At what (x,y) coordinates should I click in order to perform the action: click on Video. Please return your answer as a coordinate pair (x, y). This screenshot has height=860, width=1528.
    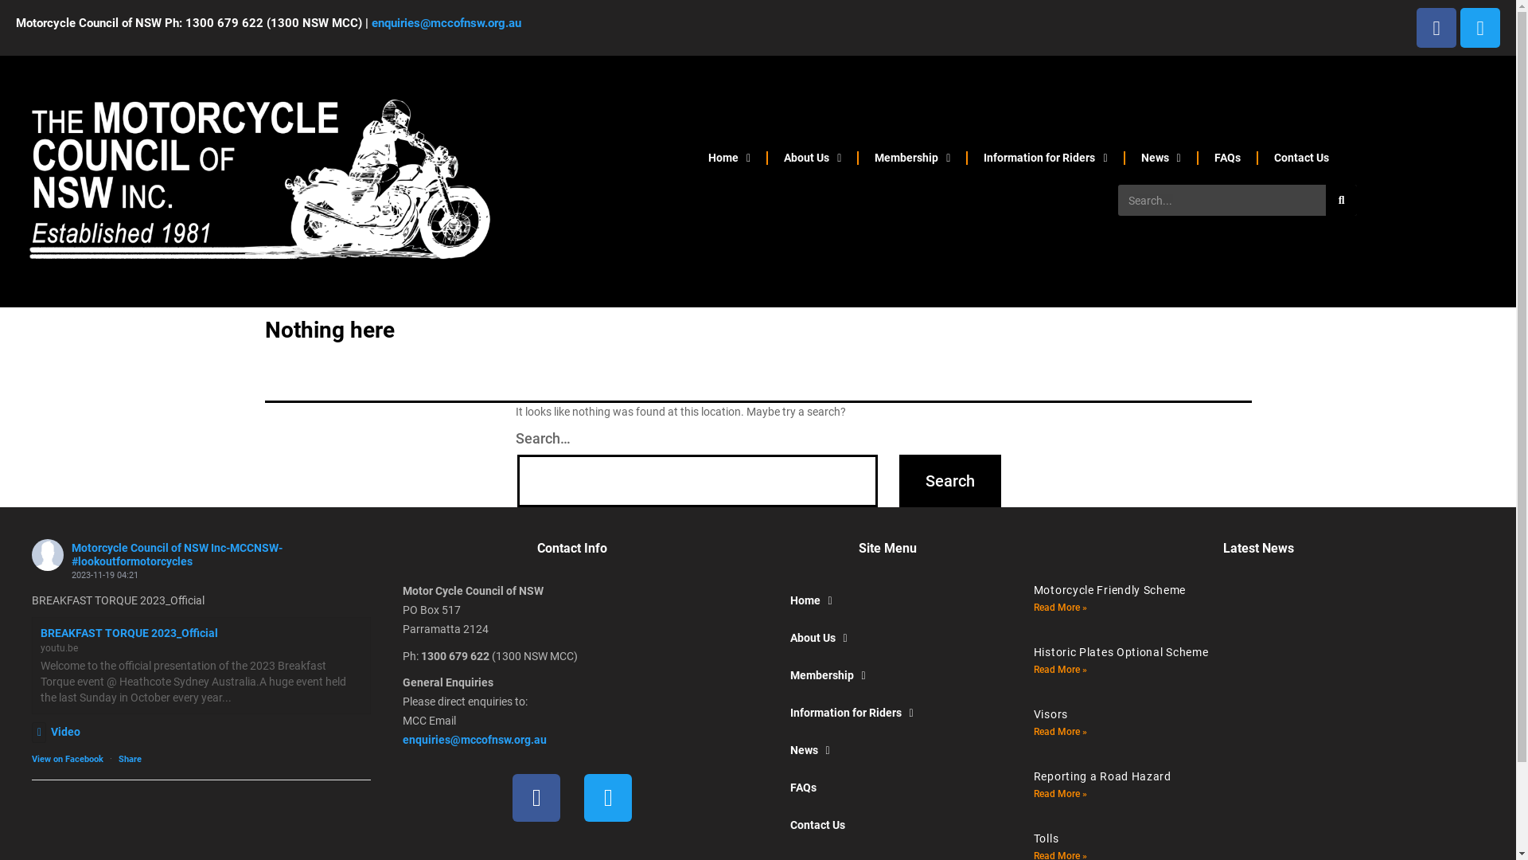
    Looking at the image, I should click on (56, 732).